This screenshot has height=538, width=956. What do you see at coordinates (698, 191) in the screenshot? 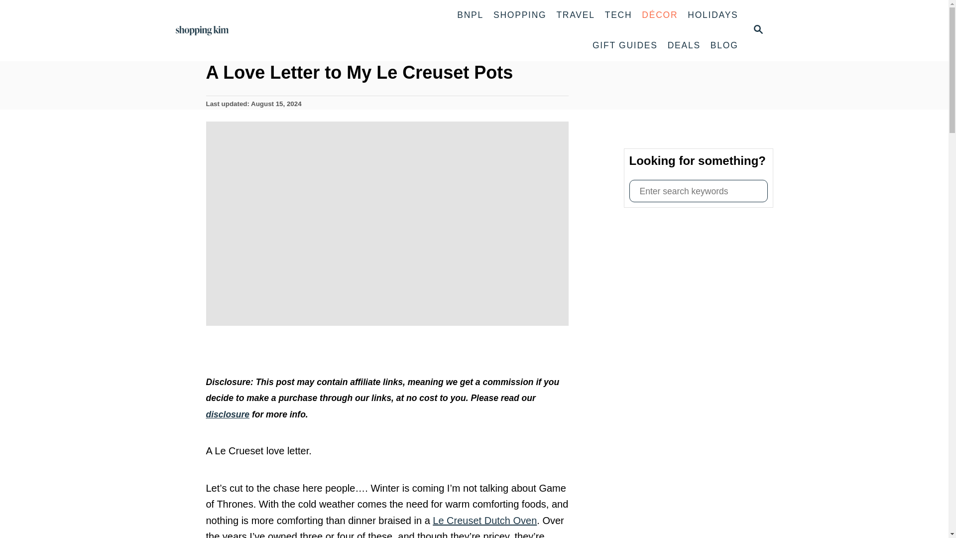
I see `TECH` at bounding box center [698, 191].